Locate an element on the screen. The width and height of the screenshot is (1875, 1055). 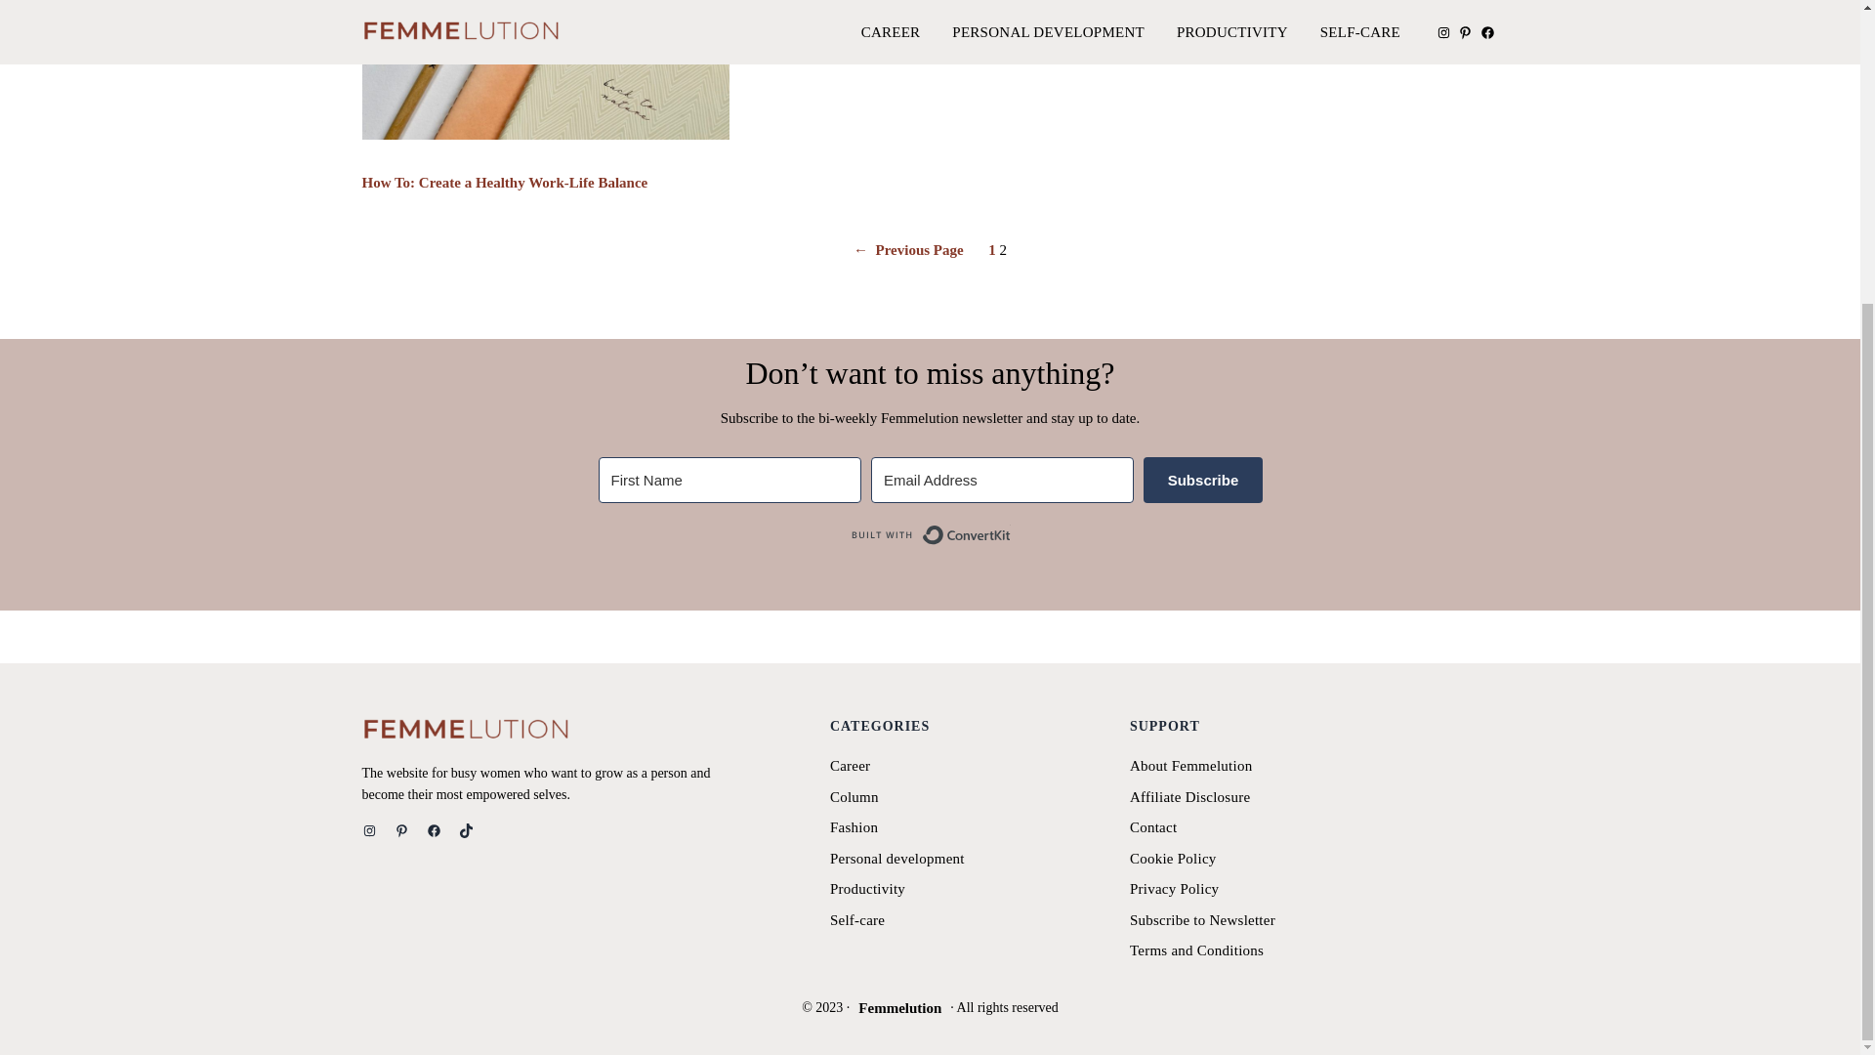
Column is located at coordinates (854, 797).